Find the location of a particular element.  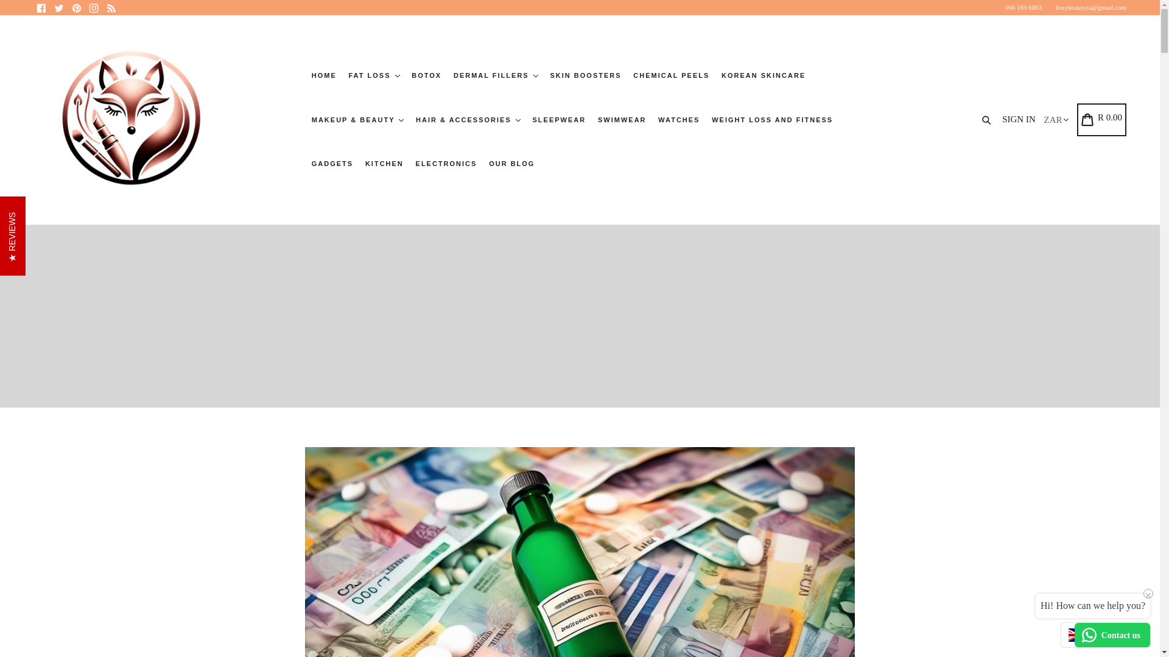

Foxy Beauty on Facebook is located at coordinates (41, 7).